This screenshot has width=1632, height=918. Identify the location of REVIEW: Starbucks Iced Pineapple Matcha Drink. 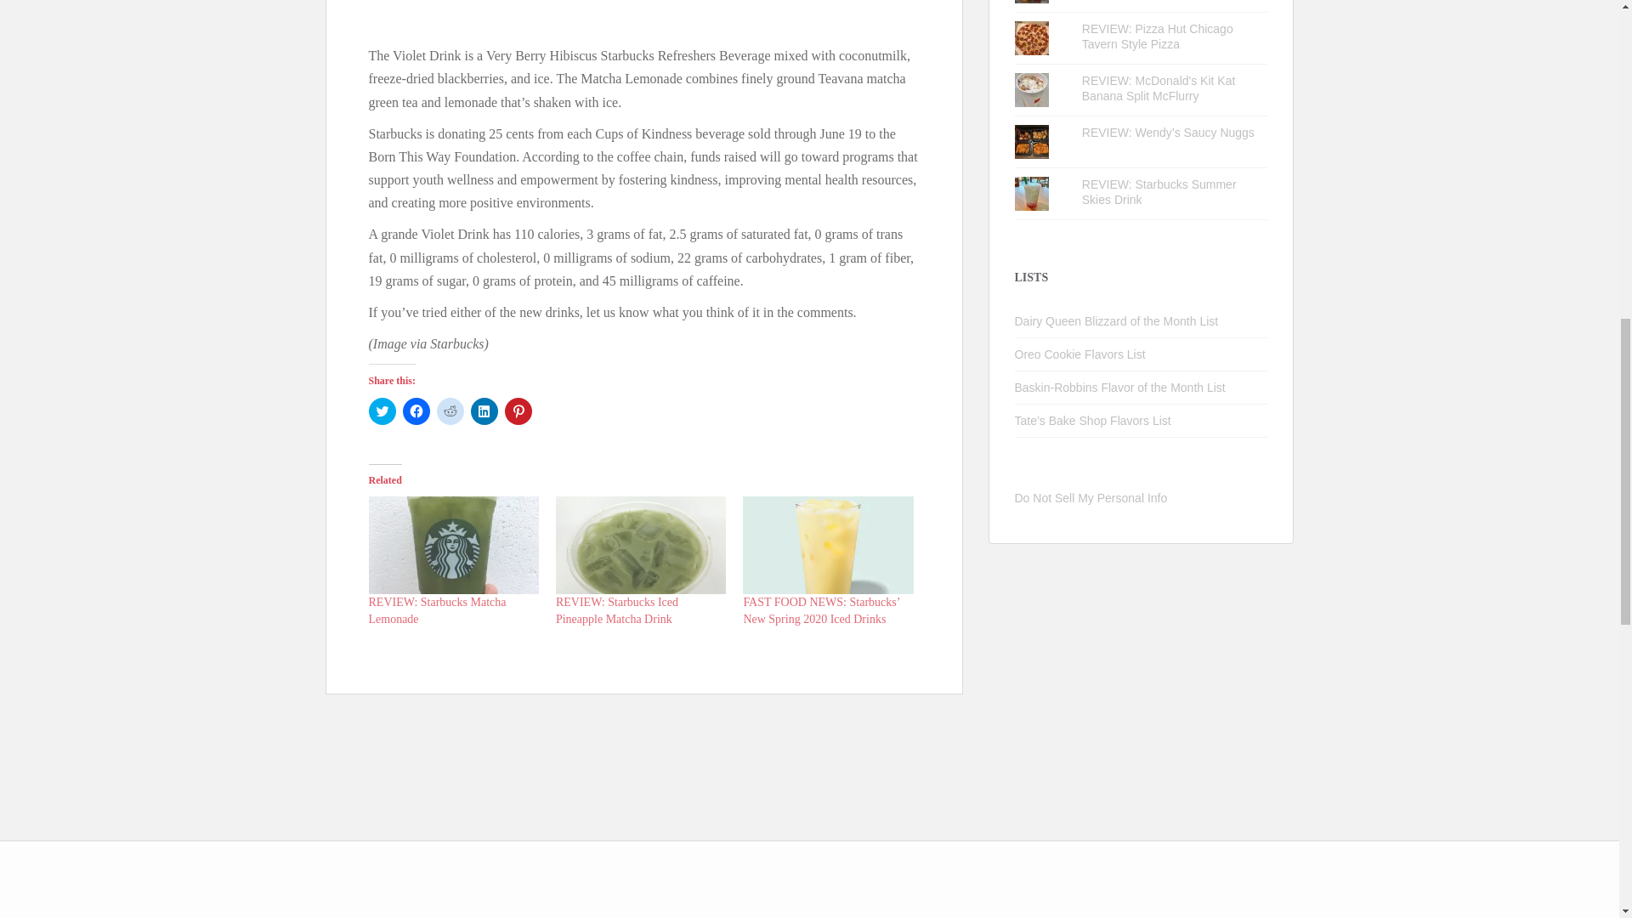
(617, 609).